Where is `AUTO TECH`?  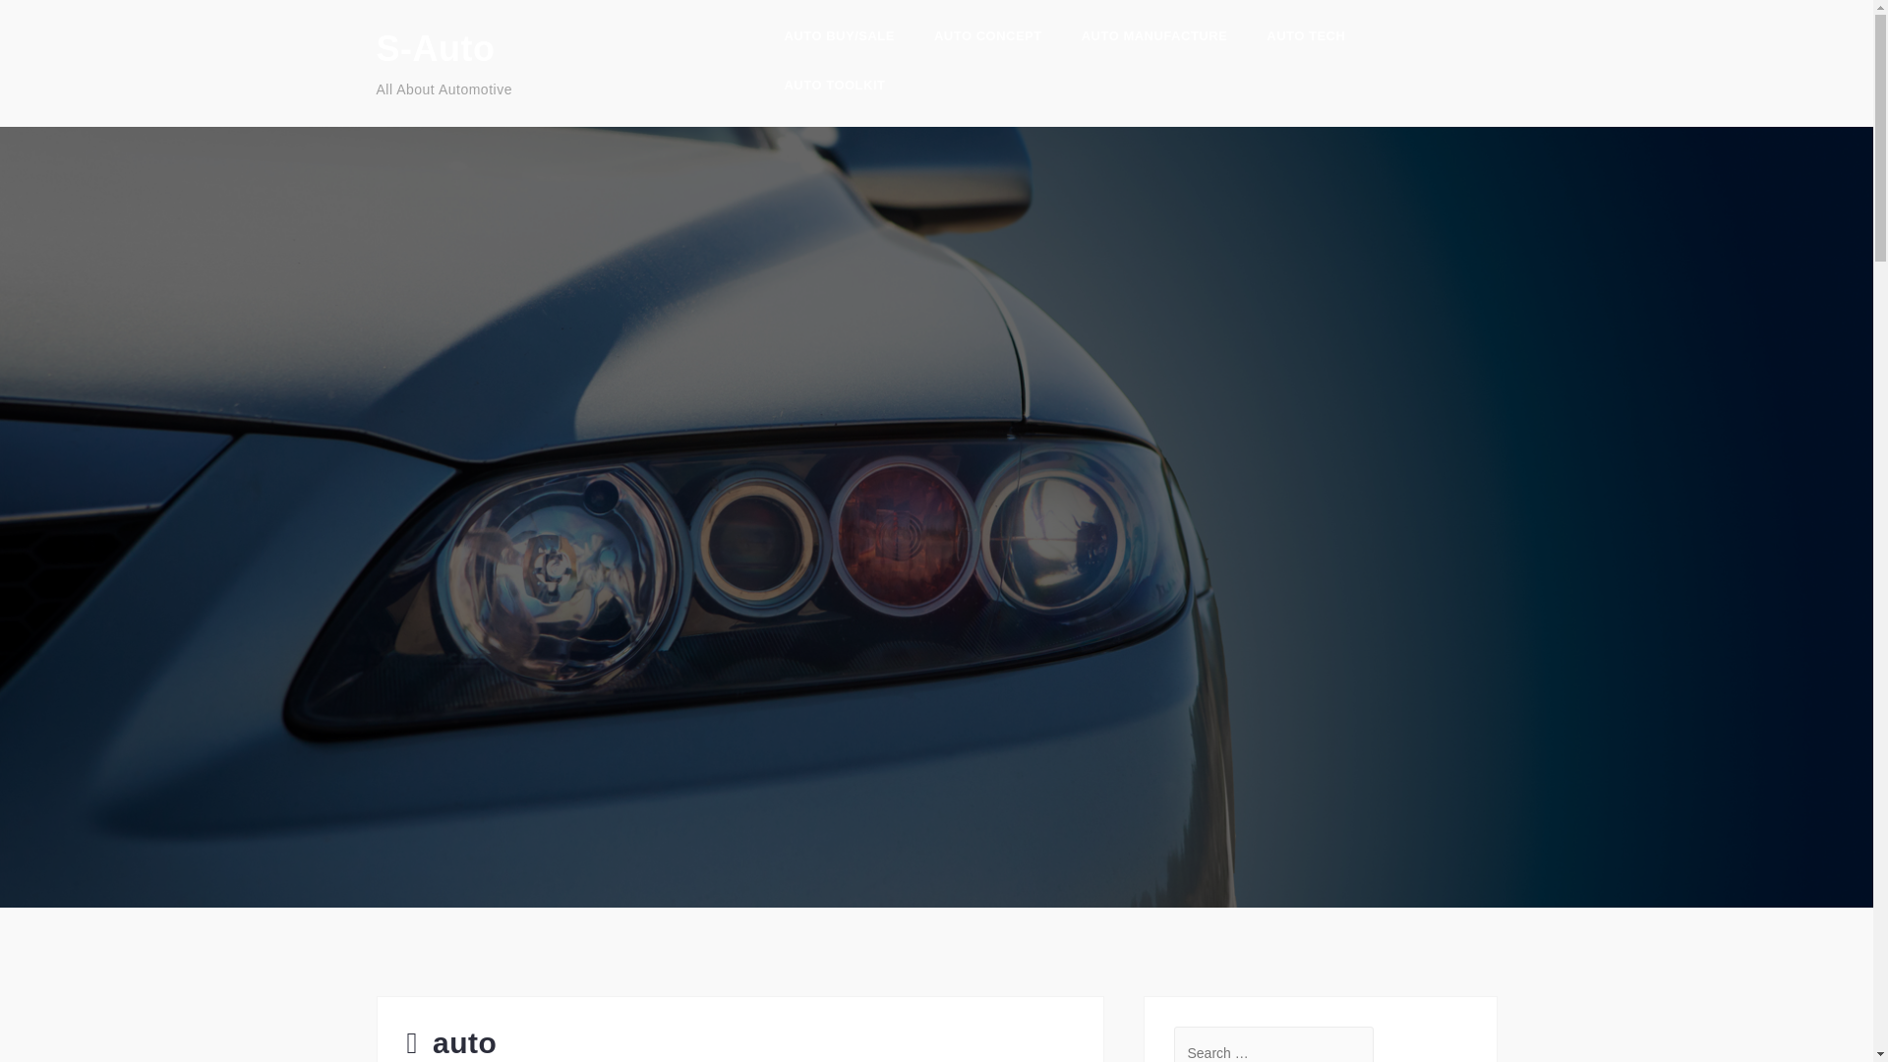 AUTO TECH is located at coordinates (1306, 39).